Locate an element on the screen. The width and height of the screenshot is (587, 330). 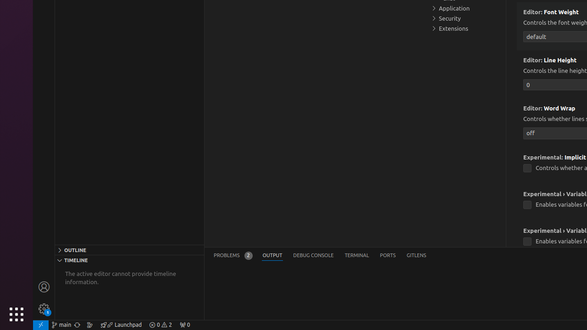
Security, group is located at coordinates (465, 18).